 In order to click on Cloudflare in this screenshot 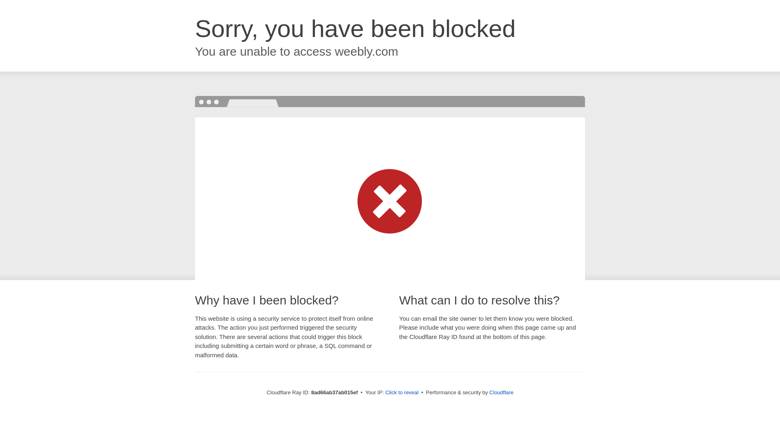, I will do `click(501, 392)`.